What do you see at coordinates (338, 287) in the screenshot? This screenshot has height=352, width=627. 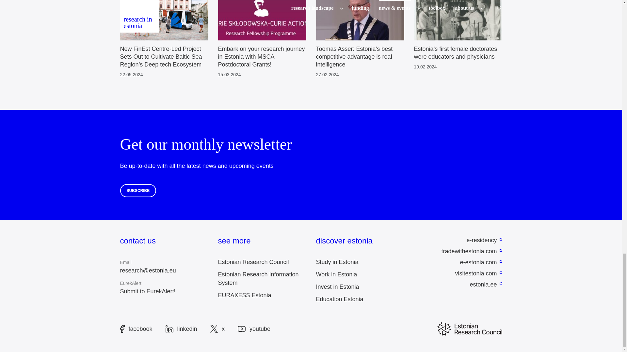 I see `Invest in Estonia` at bounding box center [338, 287].